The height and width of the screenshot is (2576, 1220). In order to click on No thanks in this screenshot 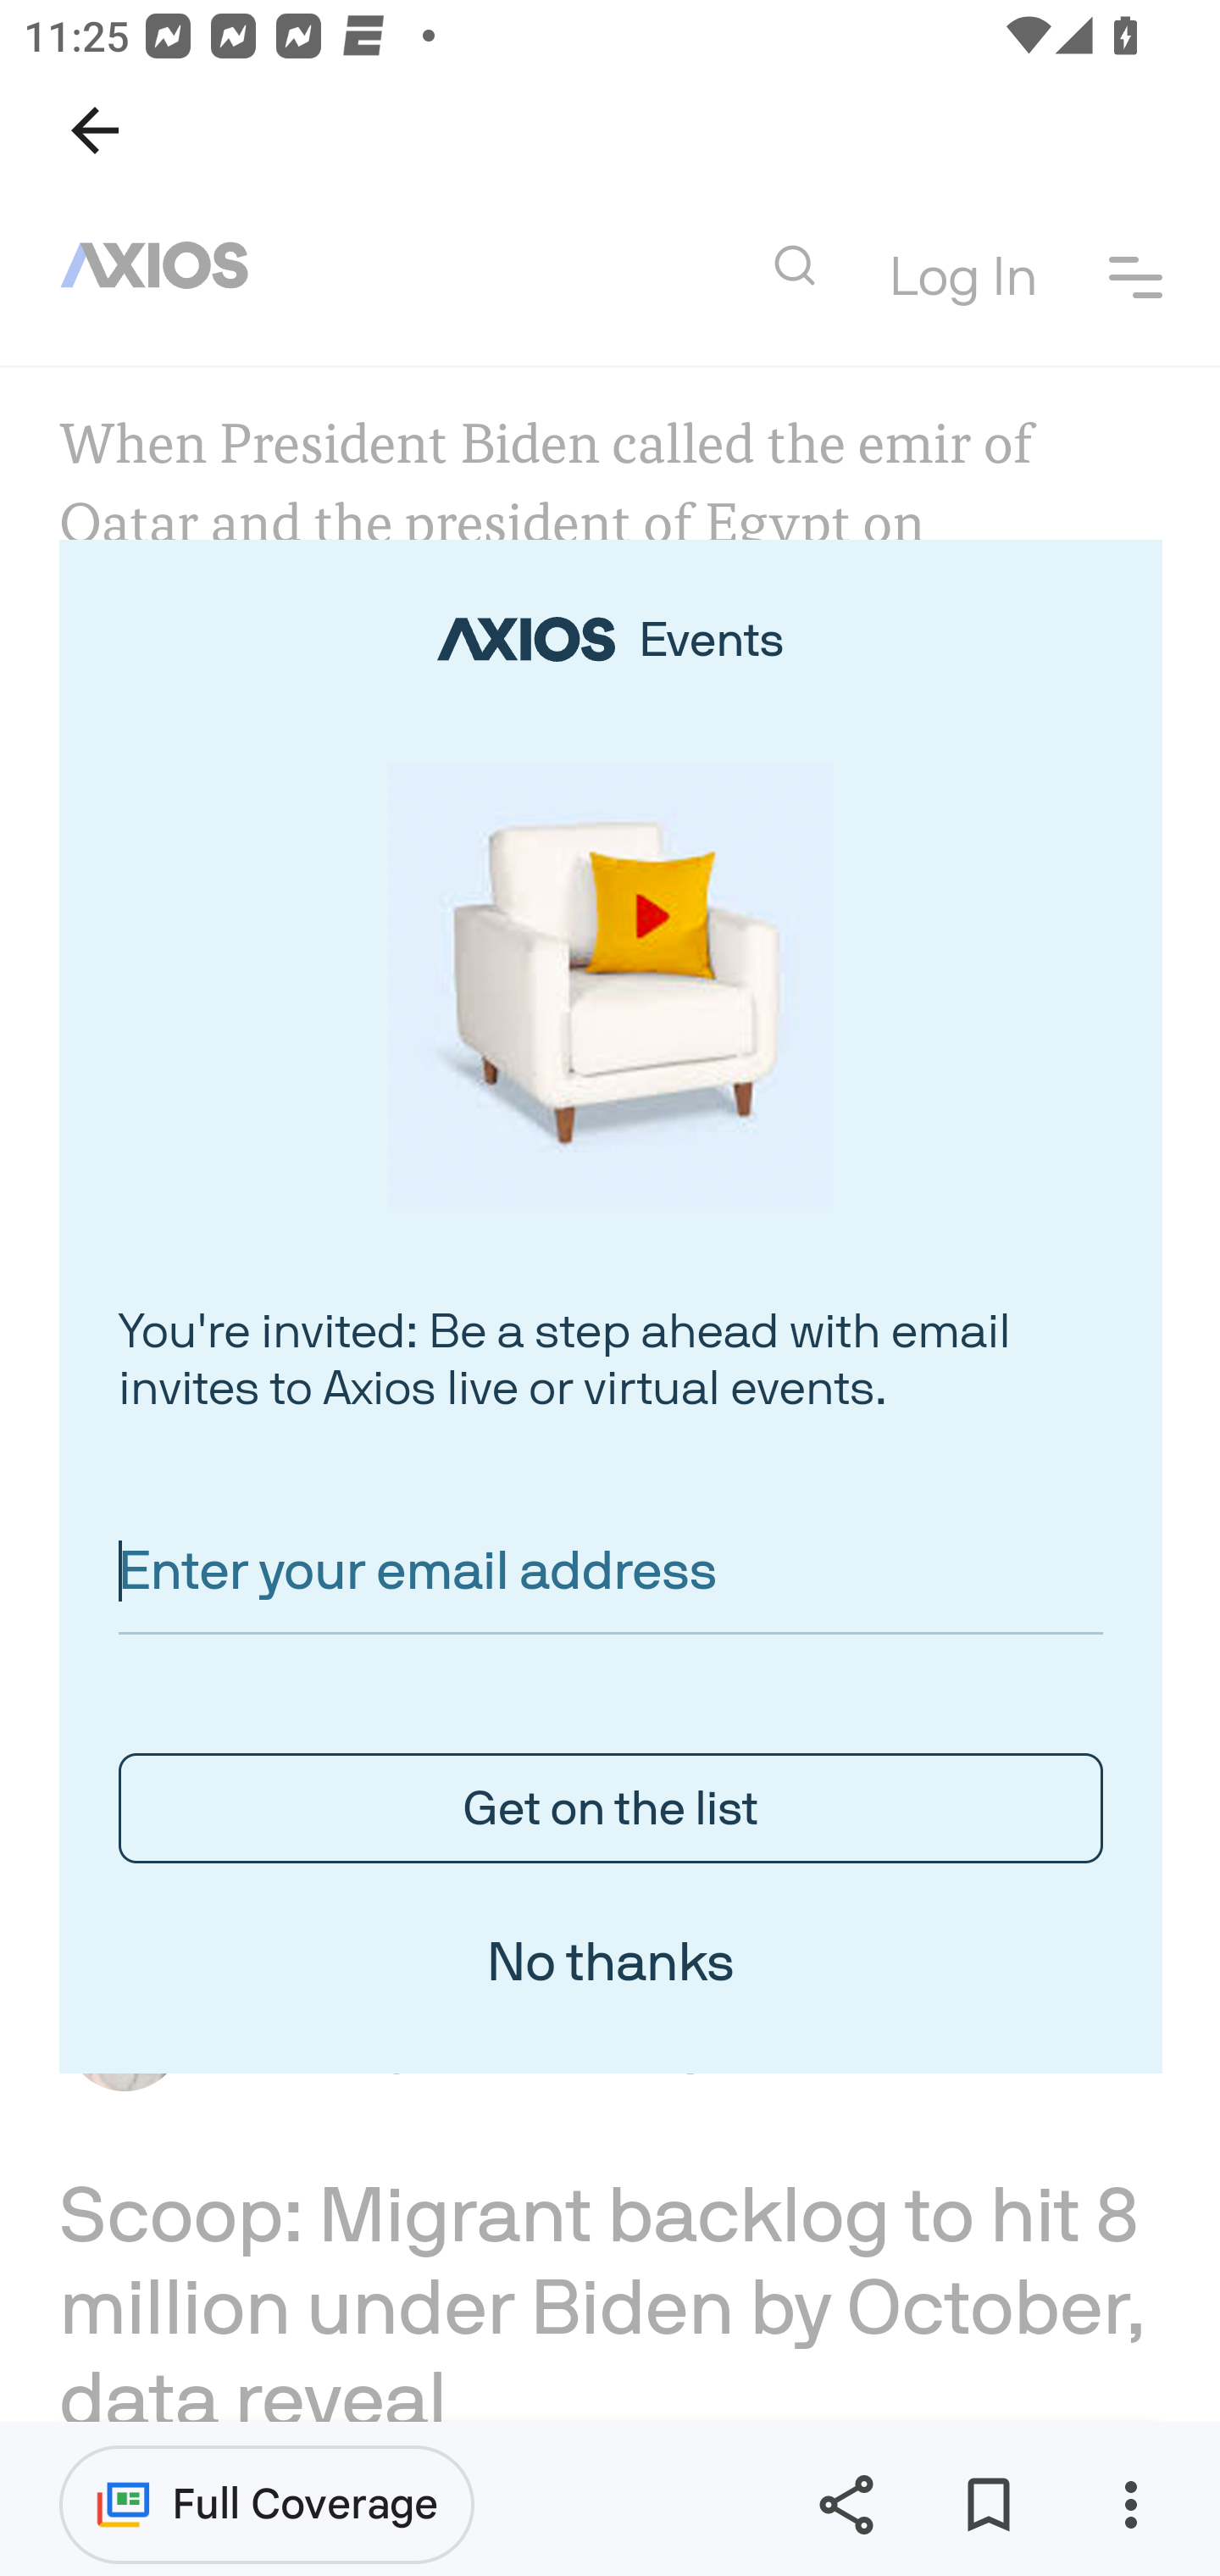, I will do `click(611, 1963)`.